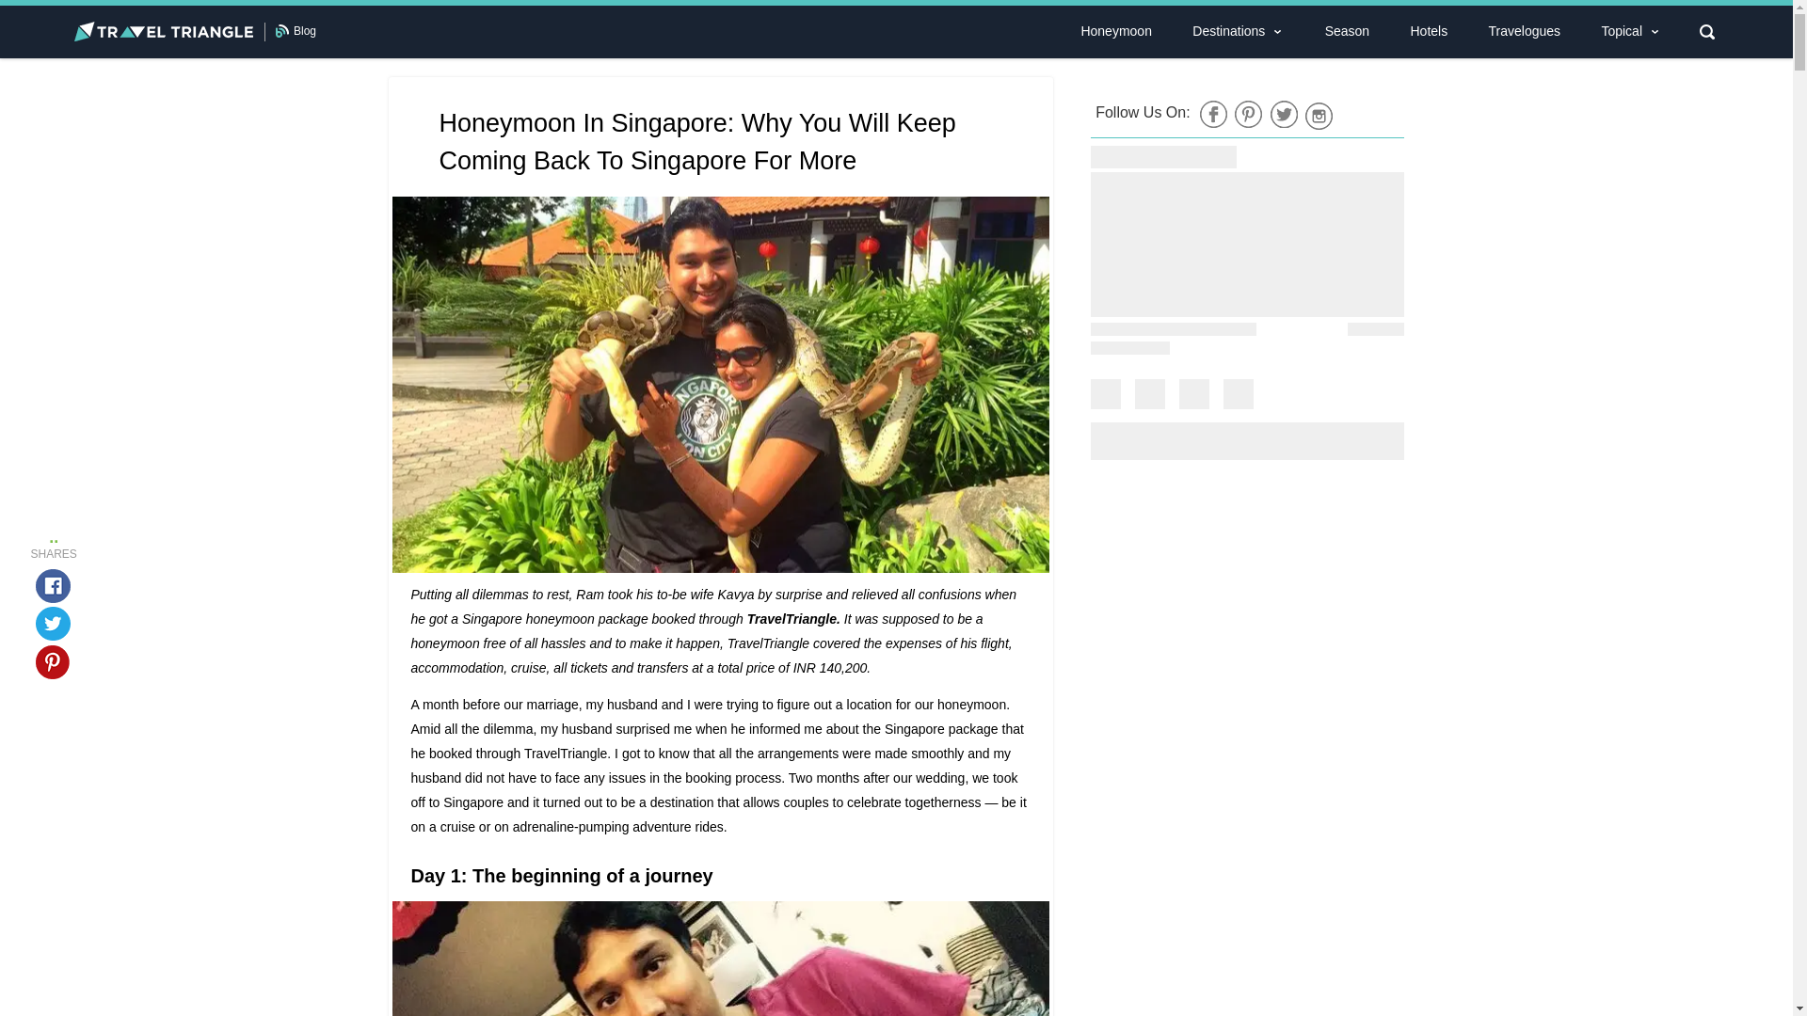 The image size is (1807, 1016). I want to click on Season, so click(1347, 31).